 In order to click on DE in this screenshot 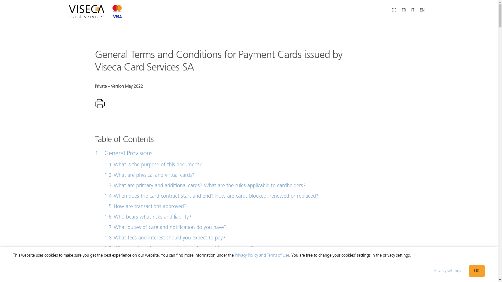, I will do `click(394, 10)`.